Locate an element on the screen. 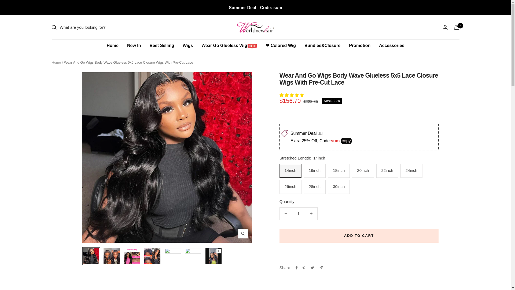 This screenshot has height=290, width=515. worldnewhair is located at coordinates (255, 27).